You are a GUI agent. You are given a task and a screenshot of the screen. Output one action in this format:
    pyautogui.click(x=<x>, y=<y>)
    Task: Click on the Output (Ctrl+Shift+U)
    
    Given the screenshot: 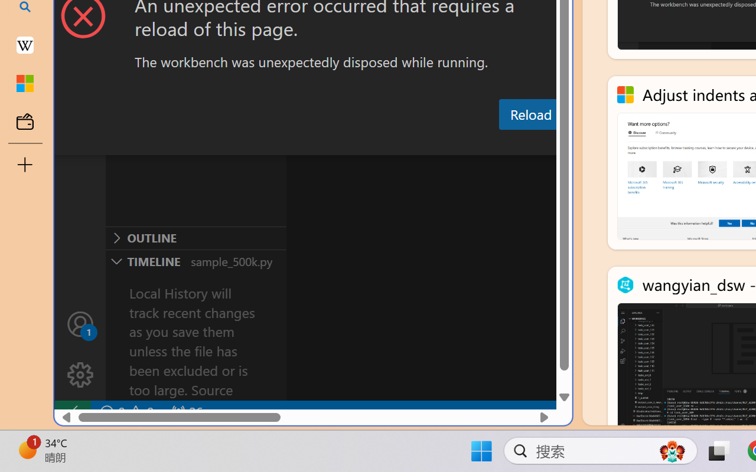 What is the action you would take?
    pyautogui.click(x=411, y=143)
    